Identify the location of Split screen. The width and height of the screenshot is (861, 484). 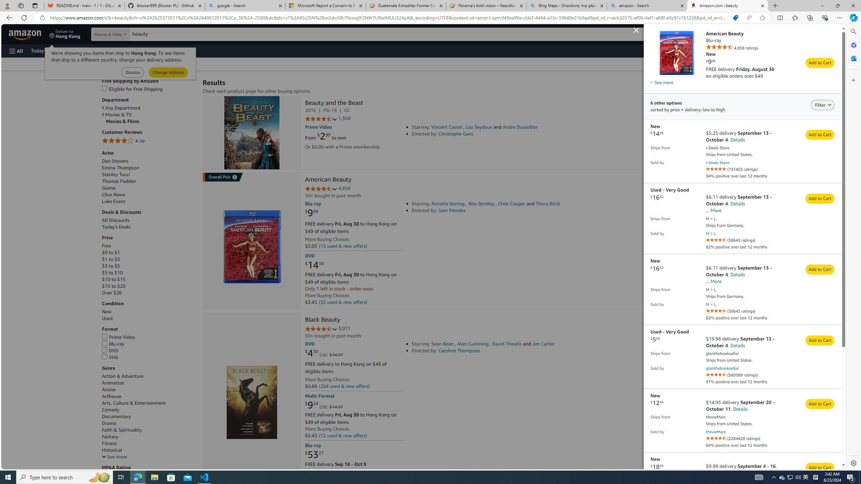
(780, 17).